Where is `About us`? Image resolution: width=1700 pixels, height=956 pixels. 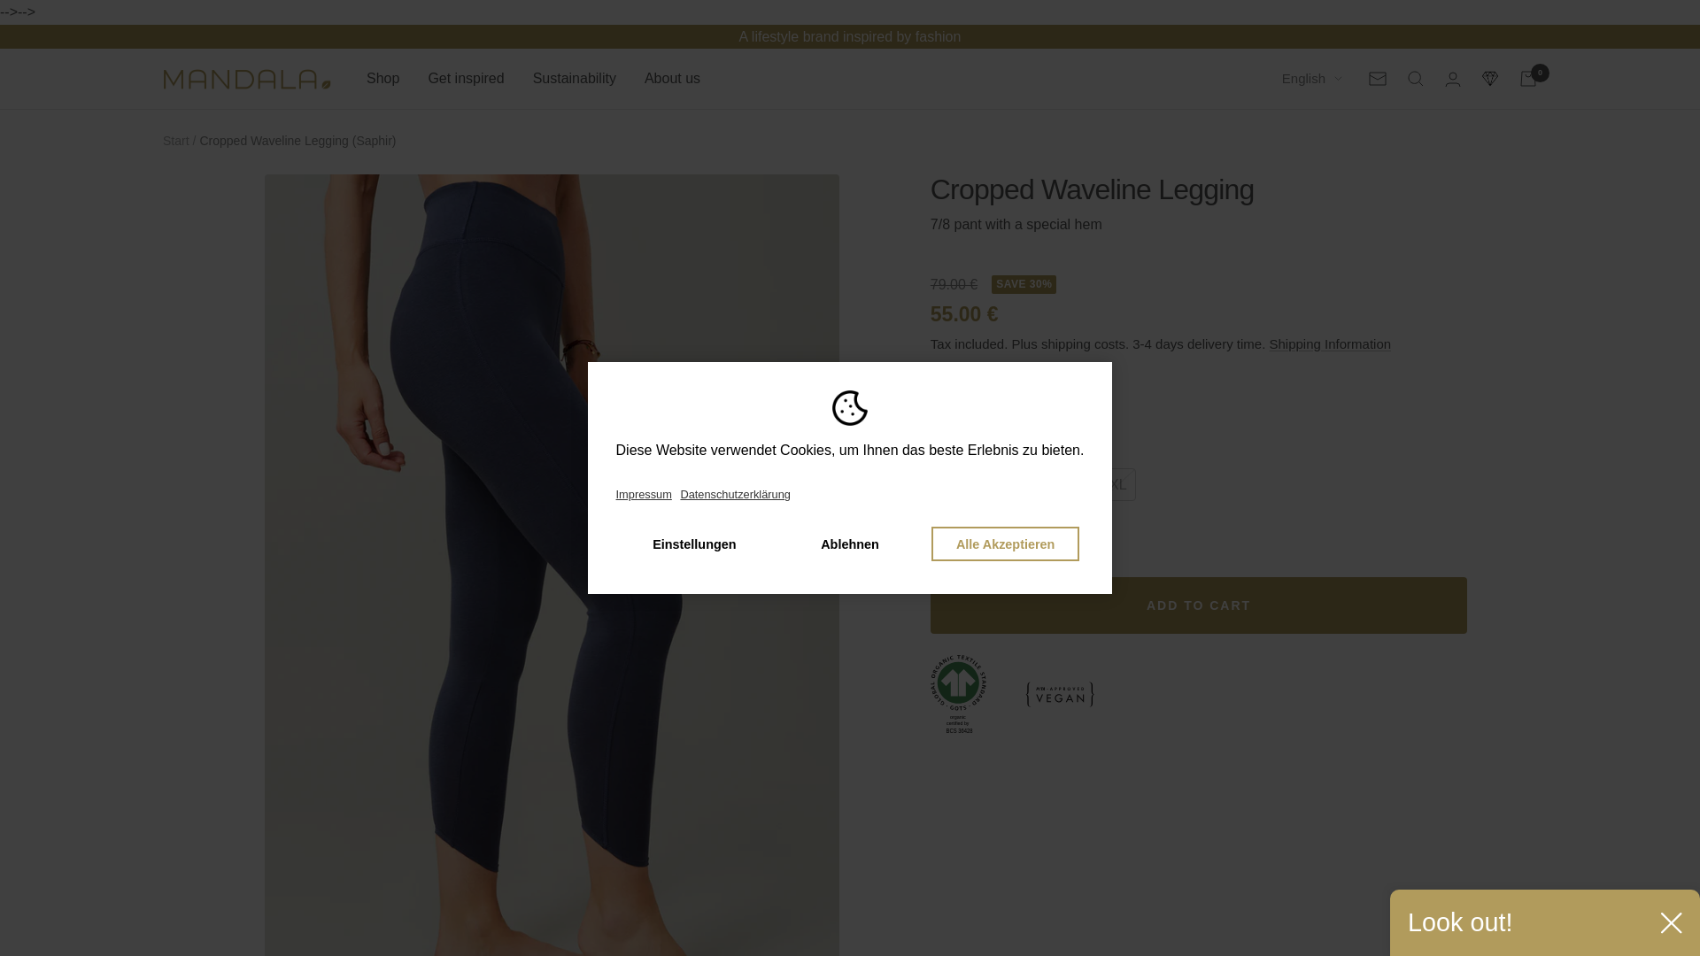 About us is located at coordinates (672, 78).